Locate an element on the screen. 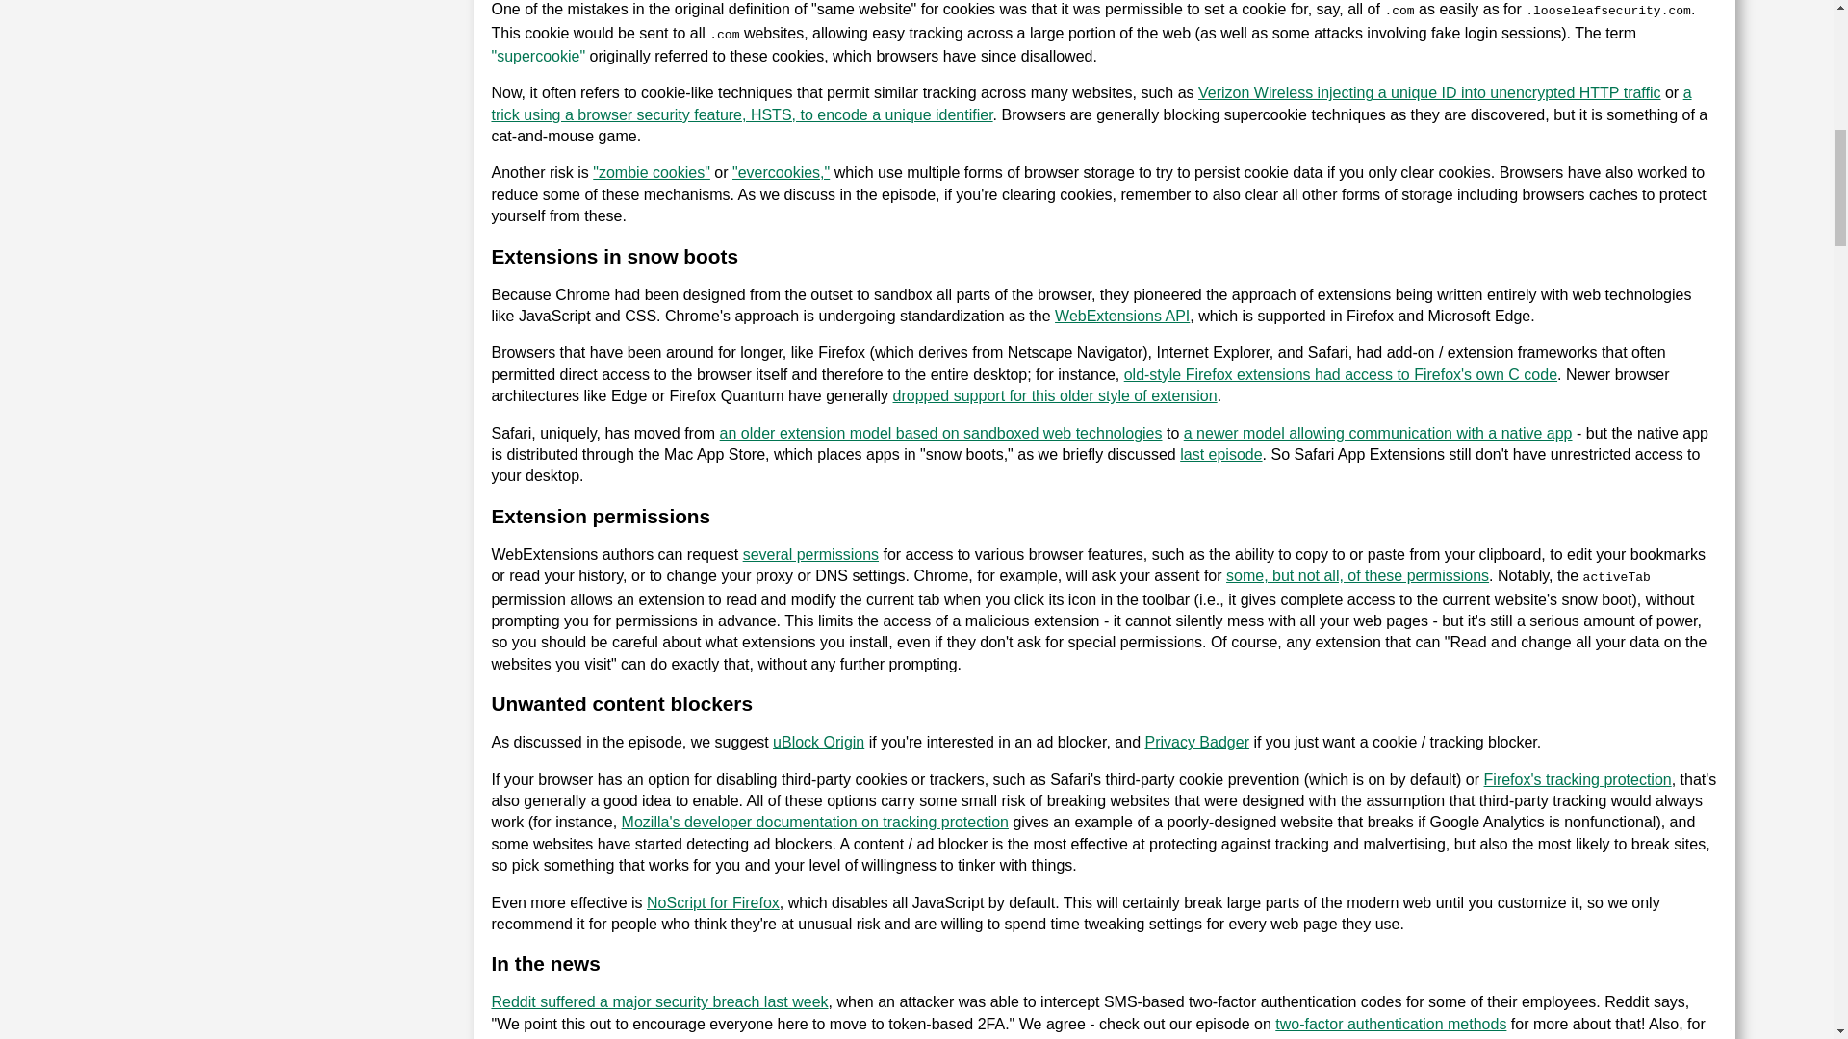 This screenshot has height=1039, width=1848. "evercookies," is located at coordinates (781, 171).